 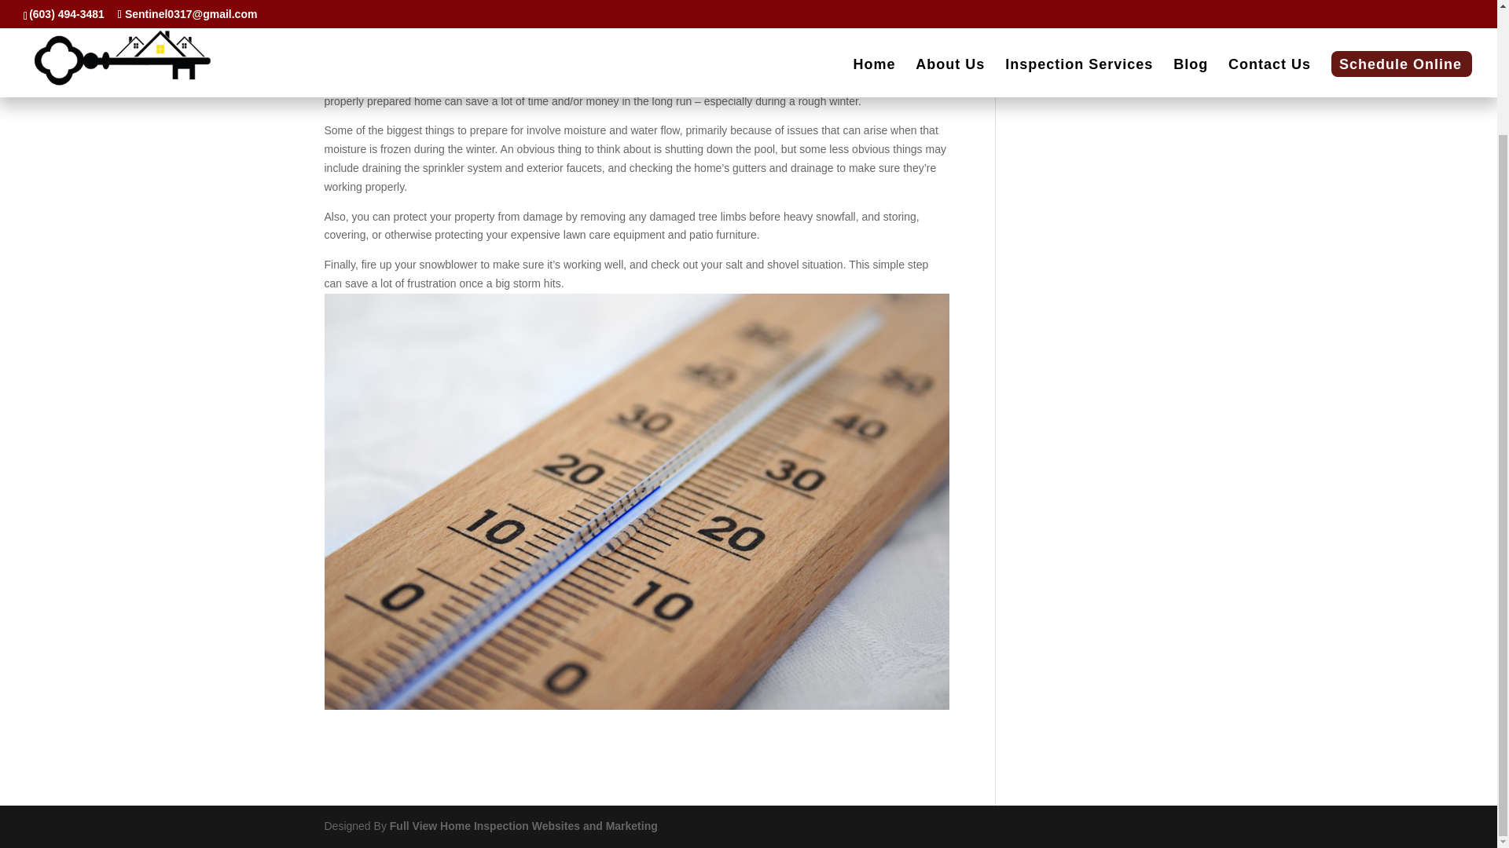 What do you see at coordinates (362, 23) in the screenshot?
I see `Inspector` at bounding box center [362, 23].